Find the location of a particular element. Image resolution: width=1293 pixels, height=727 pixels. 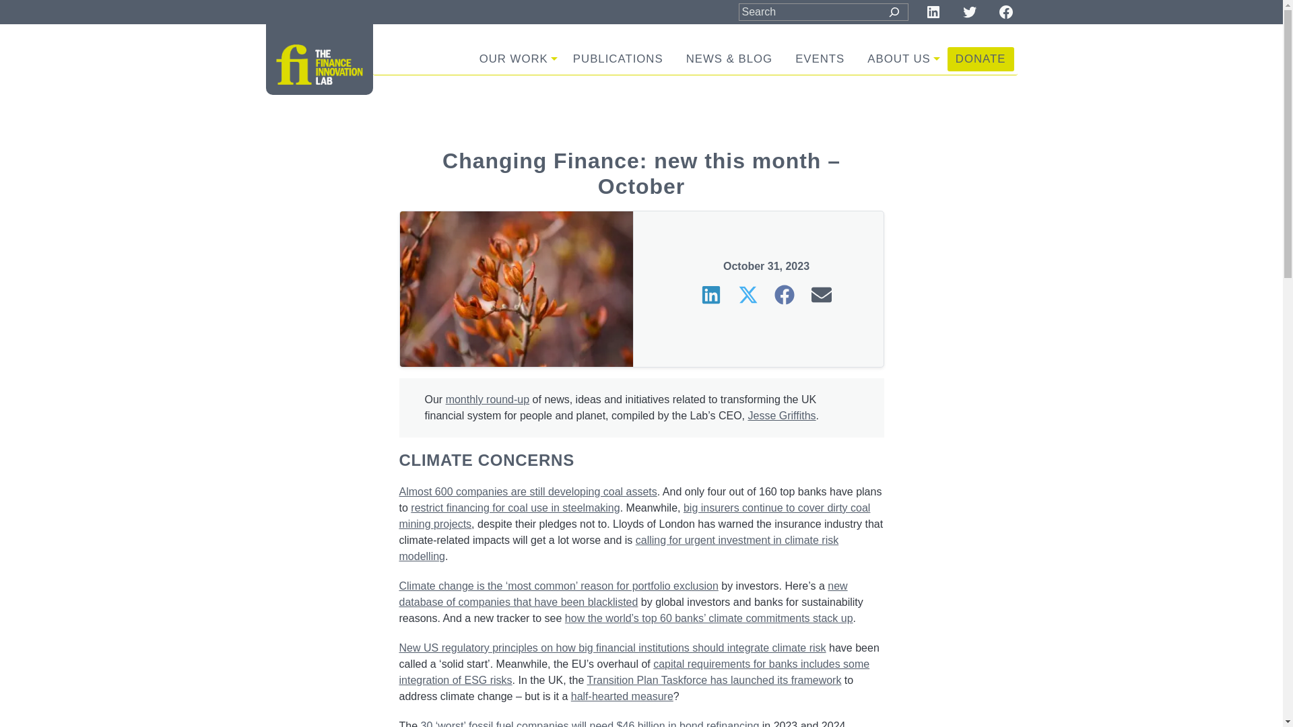

ABOUT US is located at coordinates (900, 59).